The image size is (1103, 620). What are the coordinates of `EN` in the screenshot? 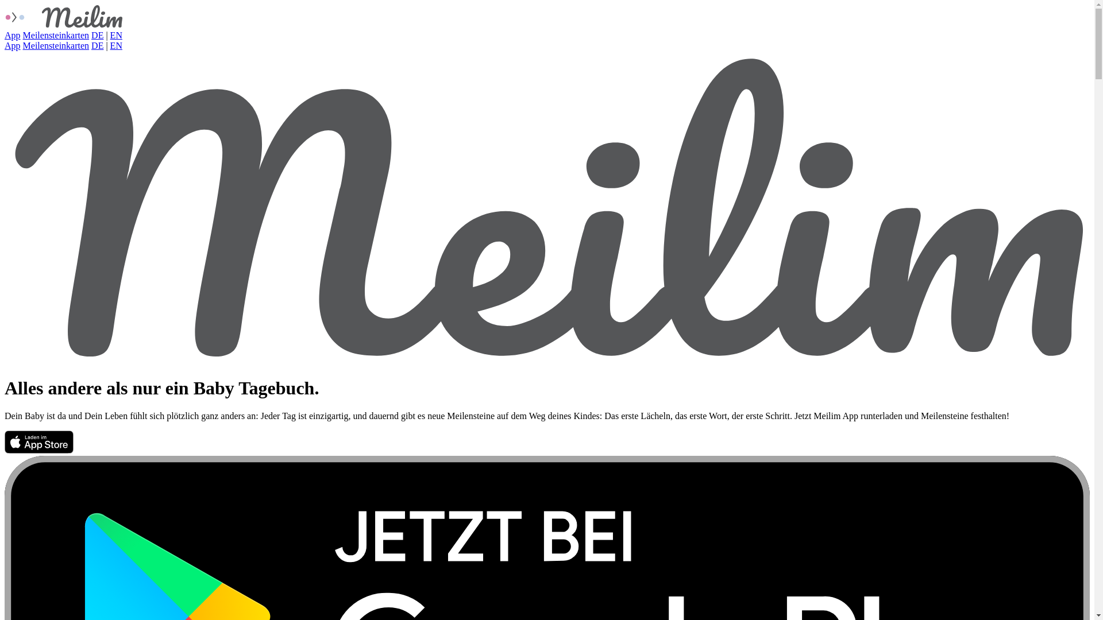 It's located at (116, 36).